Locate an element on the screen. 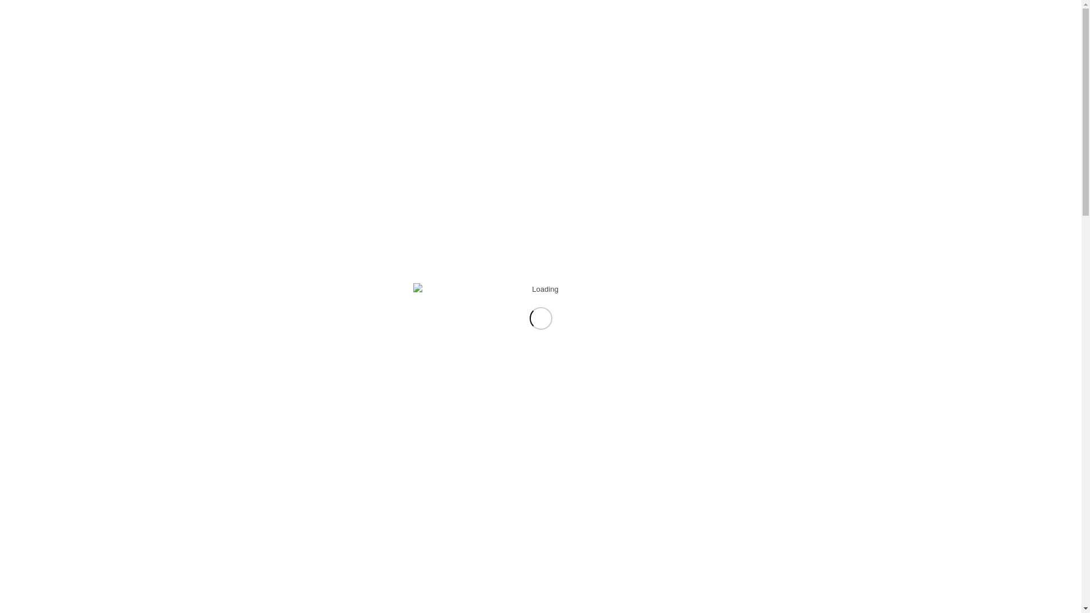 This screenshot has width=1090, height=613. Removal is located at coordinates (28, 159).